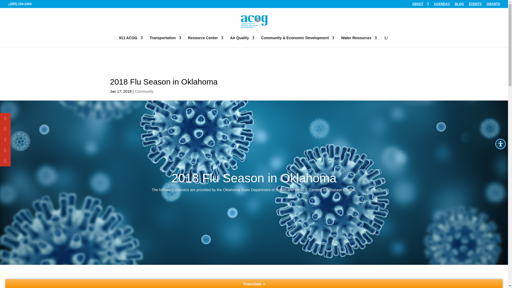 This screenshot has height=288, width=512. Describe the element at coordinates (493, 5) in the screenshot. I see `GRANTS` at that location.